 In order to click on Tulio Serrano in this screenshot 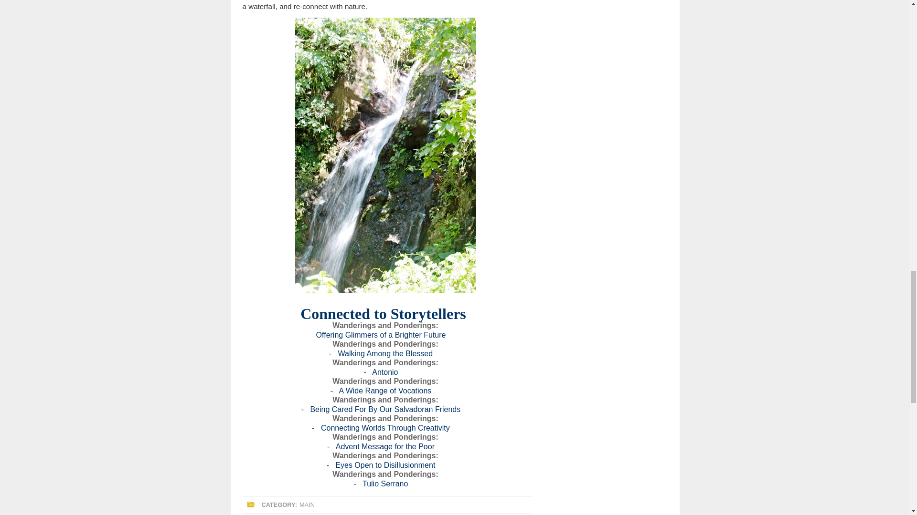, I will do `click(385, 484)`.